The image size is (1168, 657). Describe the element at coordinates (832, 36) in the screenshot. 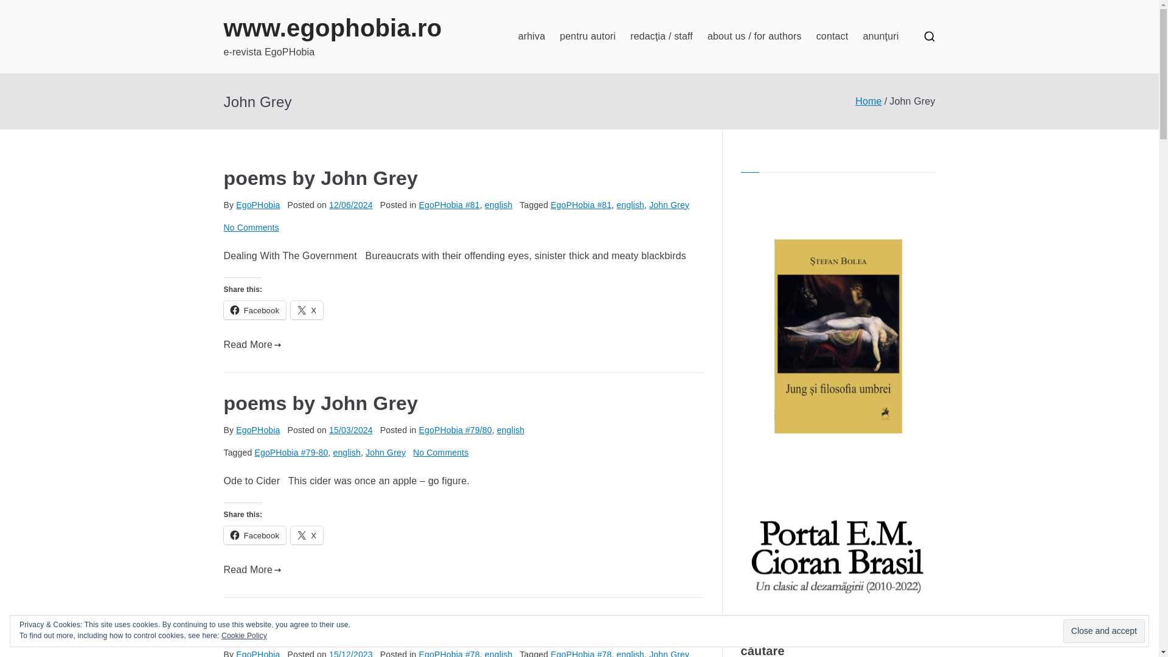

I see `arhiva` at that location.